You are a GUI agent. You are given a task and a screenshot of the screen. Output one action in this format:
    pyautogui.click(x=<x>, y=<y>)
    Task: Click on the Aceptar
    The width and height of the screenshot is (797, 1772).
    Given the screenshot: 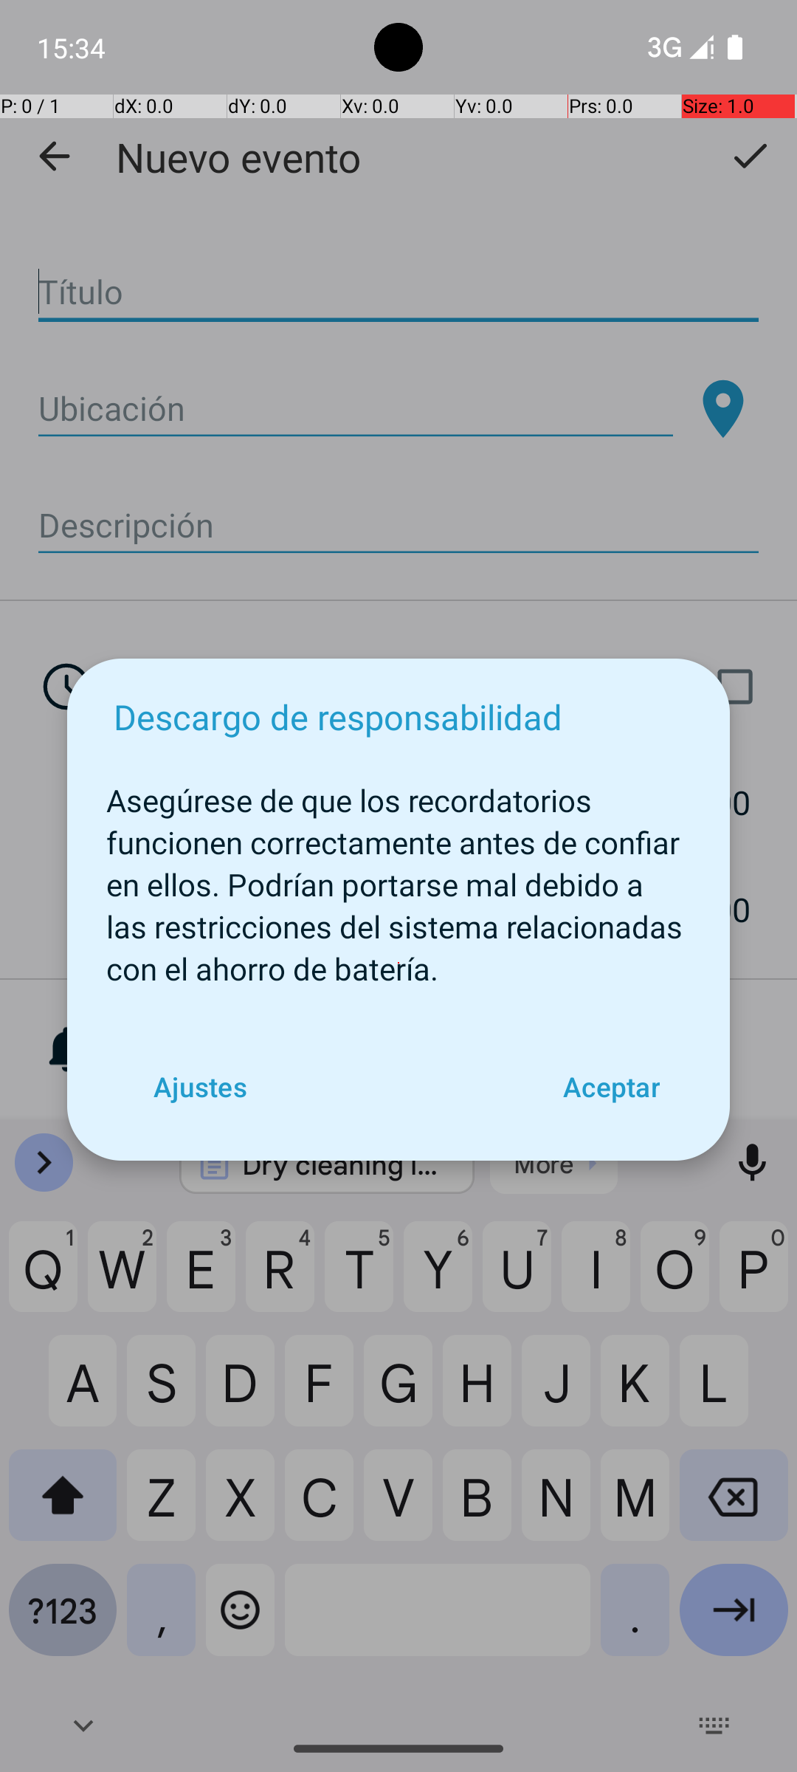 What is the action you would take?
    pyautogui.click(x=611, y=1087)
    